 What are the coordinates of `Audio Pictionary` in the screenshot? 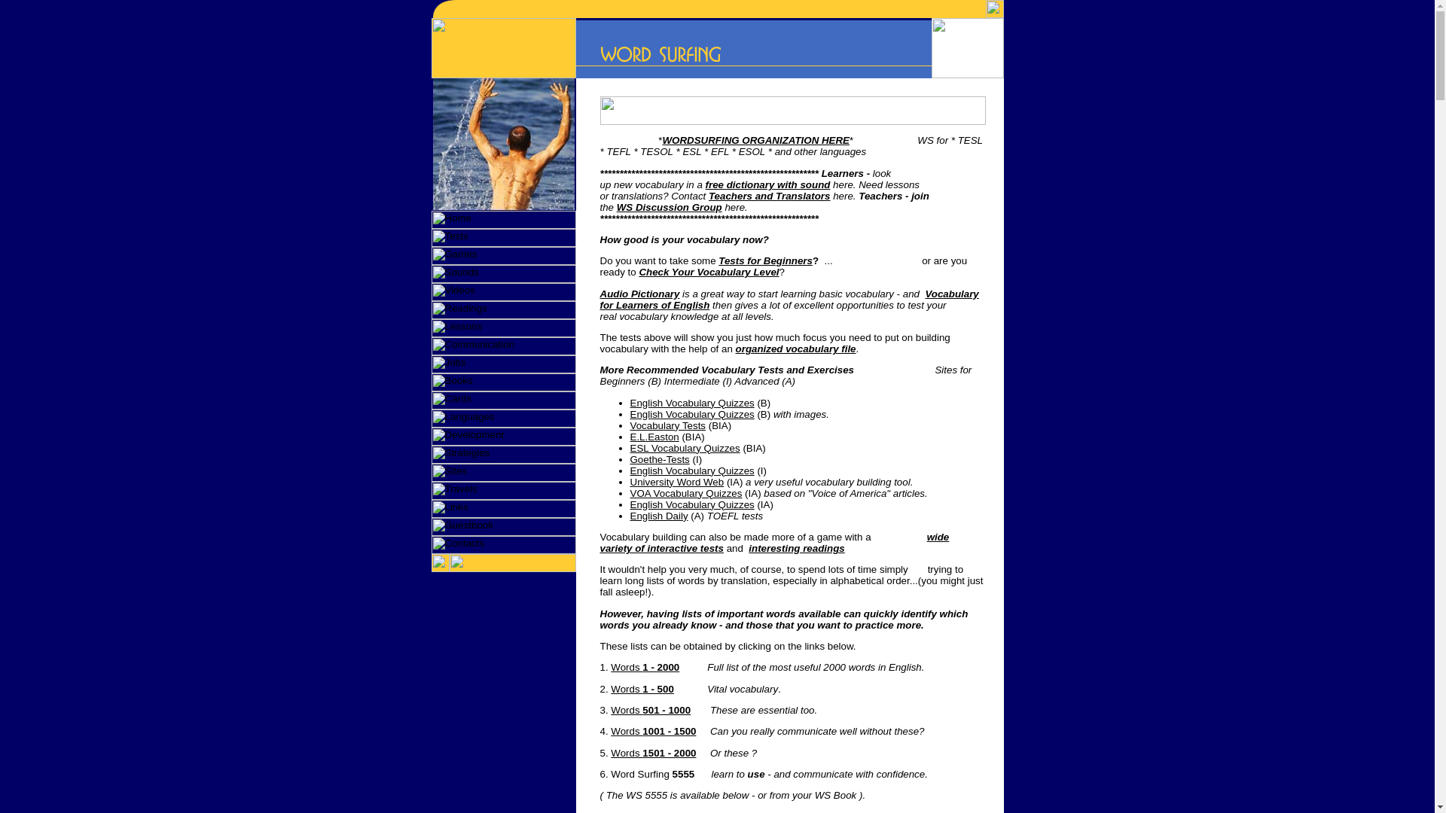 It's located at (639, 294).